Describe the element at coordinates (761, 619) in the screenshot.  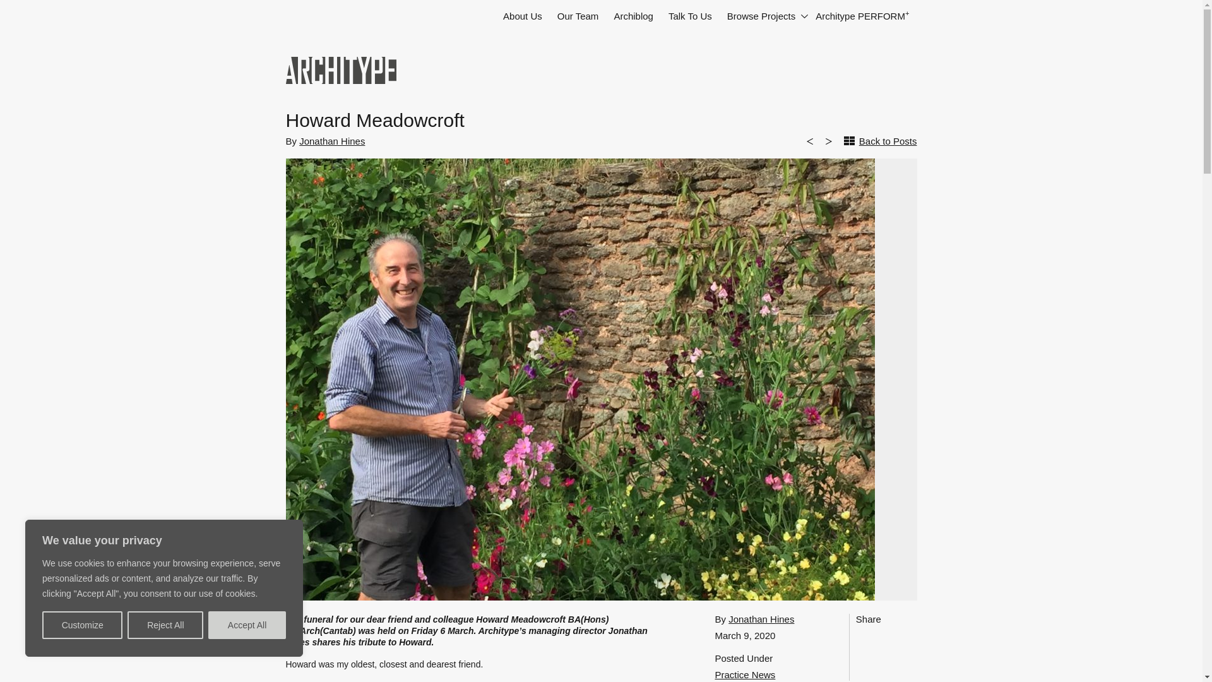
I see `Posts by Jonathan Hines` at that location.